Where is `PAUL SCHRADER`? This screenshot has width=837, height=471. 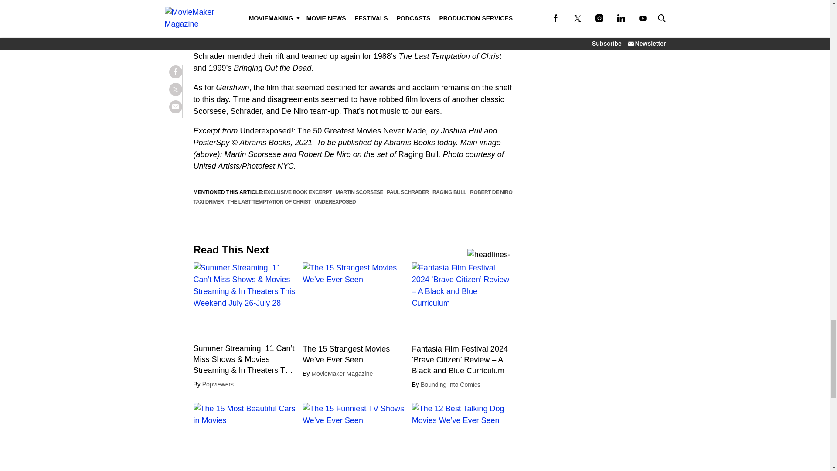 PAUL SCHRADER is located at coordinates (408, 192).